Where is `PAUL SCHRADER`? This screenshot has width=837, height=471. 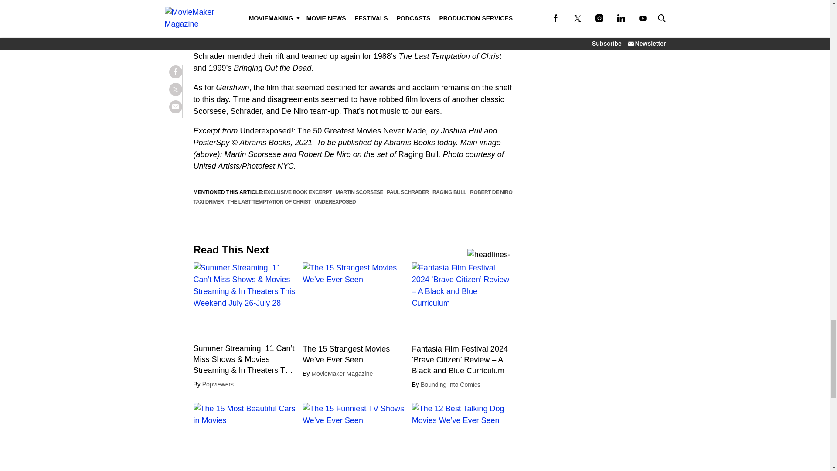 PAUL SCHRADER is located at coordinates (408, 192).